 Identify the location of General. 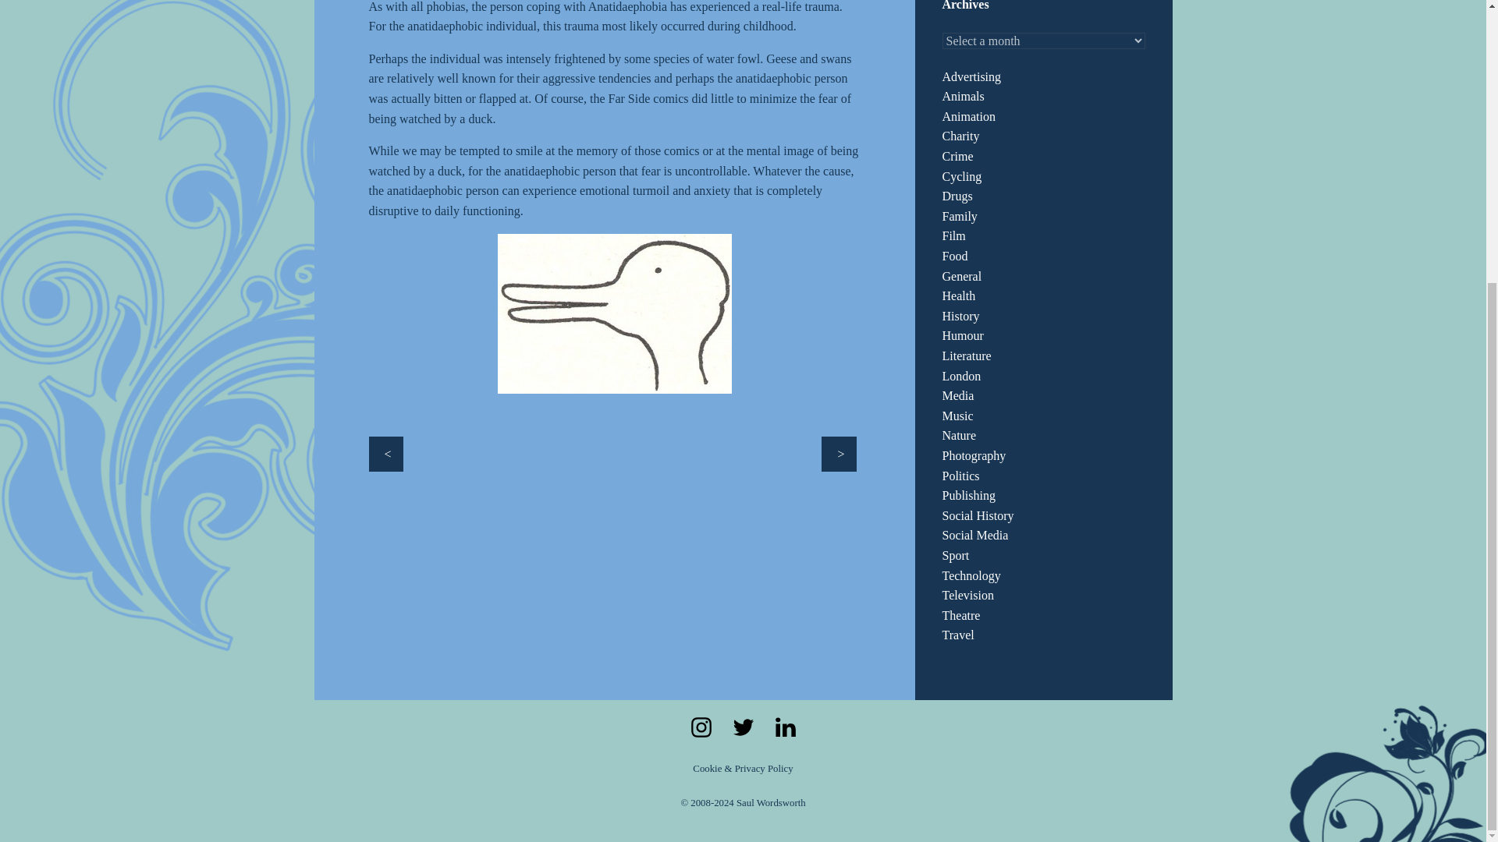
(962, 276).